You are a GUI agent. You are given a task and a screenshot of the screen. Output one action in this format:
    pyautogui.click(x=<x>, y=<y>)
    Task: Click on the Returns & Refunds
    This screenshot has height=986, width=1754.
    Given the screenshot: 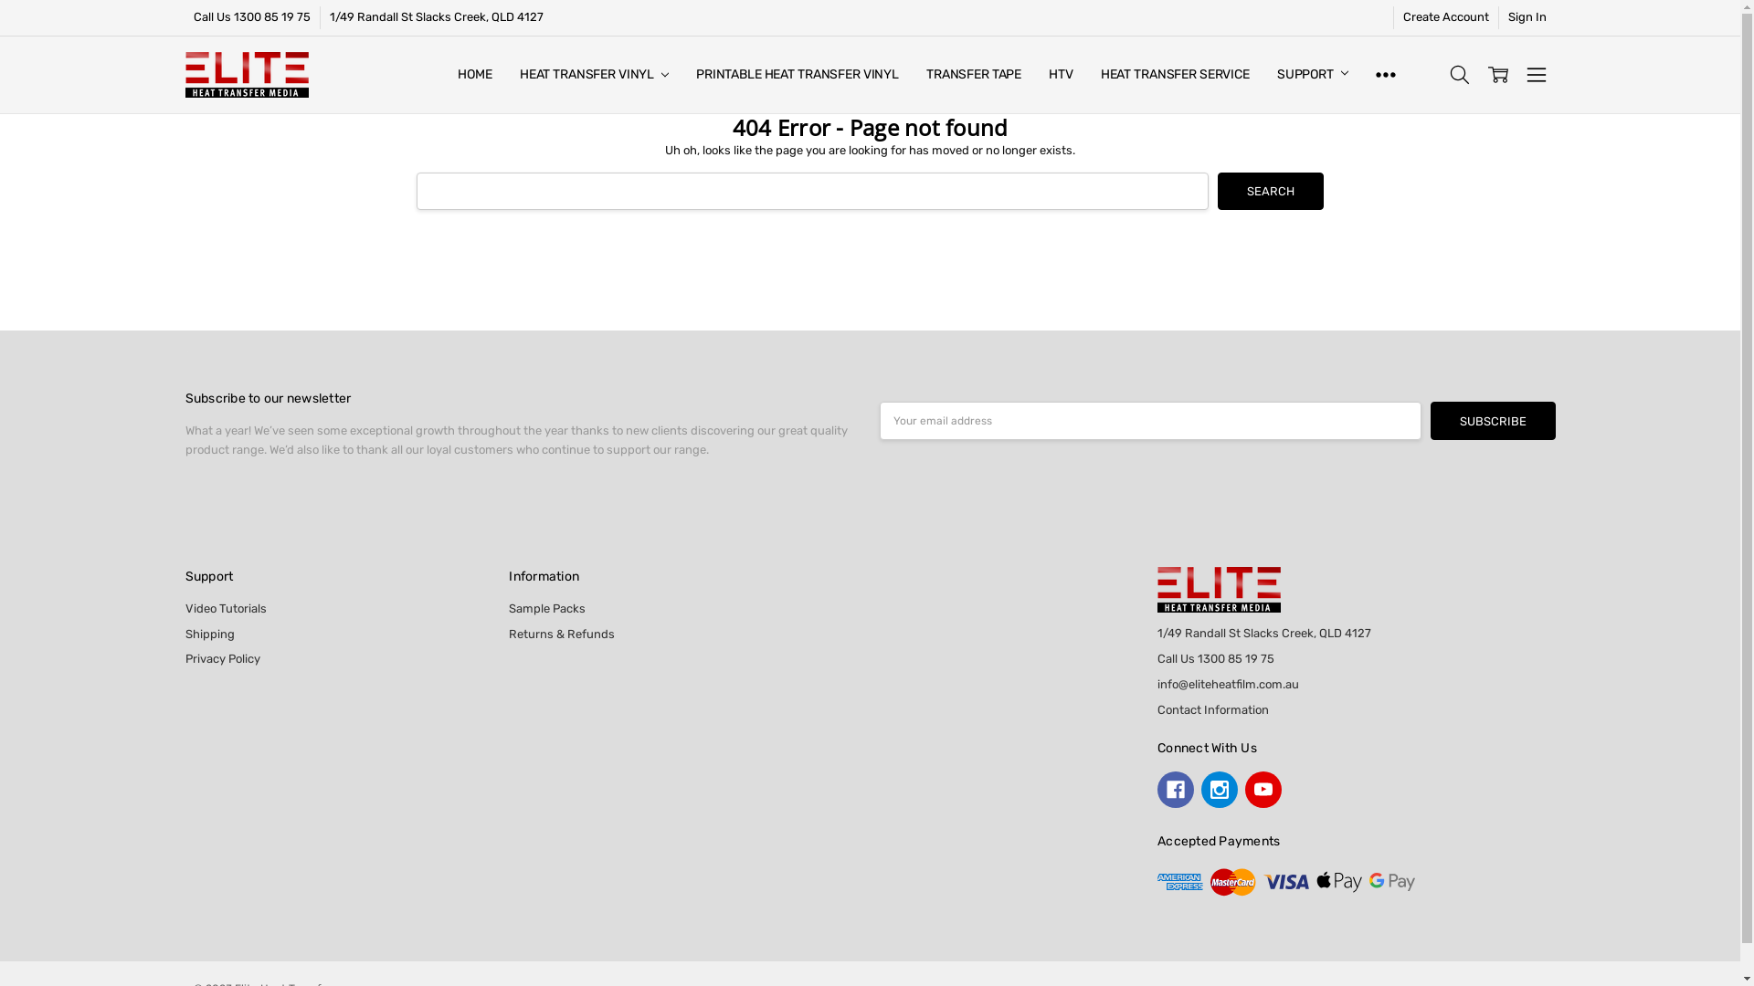 What is the action you would take?
    pyautogui.click(x=562, y=634)
    